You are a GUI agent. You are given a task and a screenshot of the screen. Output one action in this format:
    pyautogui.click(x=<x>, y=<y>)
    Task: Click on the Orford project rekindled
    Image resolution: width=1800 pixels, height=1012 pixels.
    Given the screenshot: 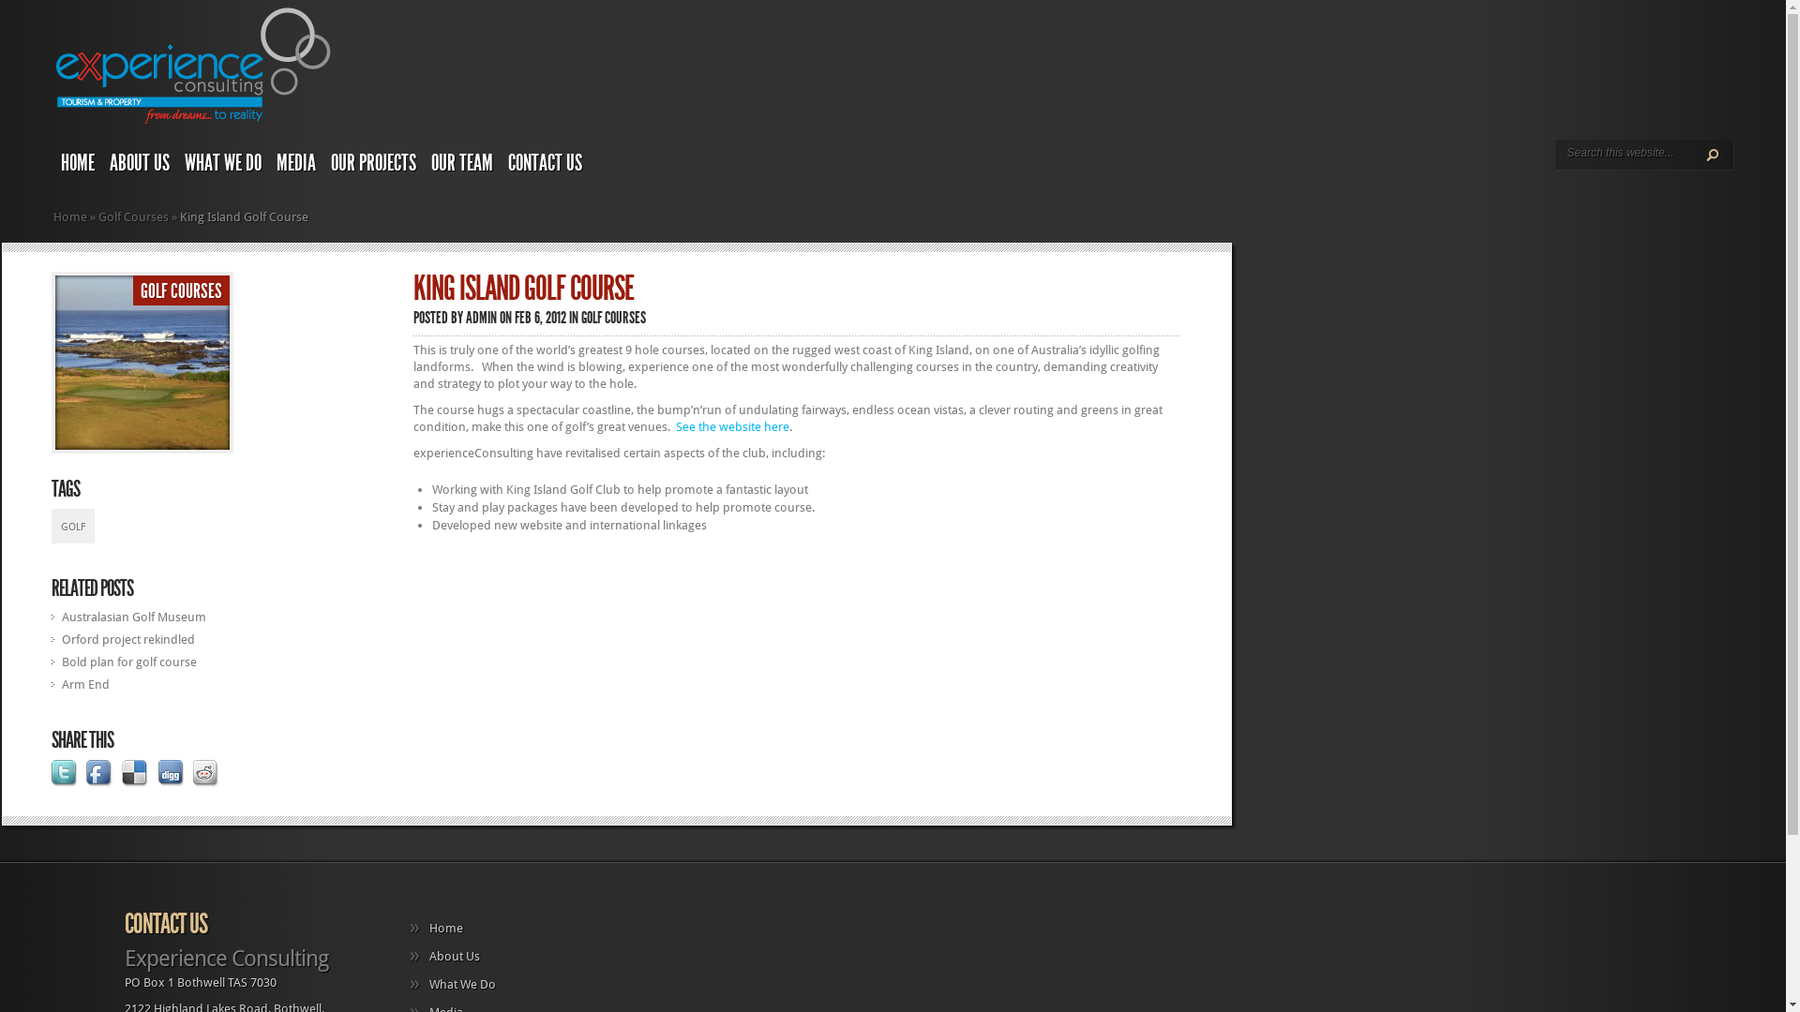 What is the action you would take?
    pyautogui.click(x=128, y=639)
    